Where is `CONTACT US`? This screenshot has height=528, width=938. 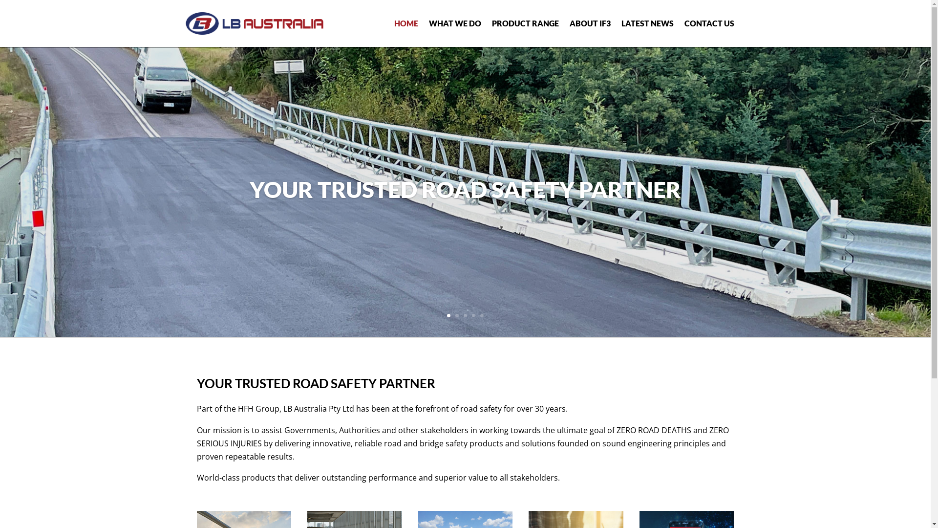 CONTACT US is located at coordinates (709, 23).